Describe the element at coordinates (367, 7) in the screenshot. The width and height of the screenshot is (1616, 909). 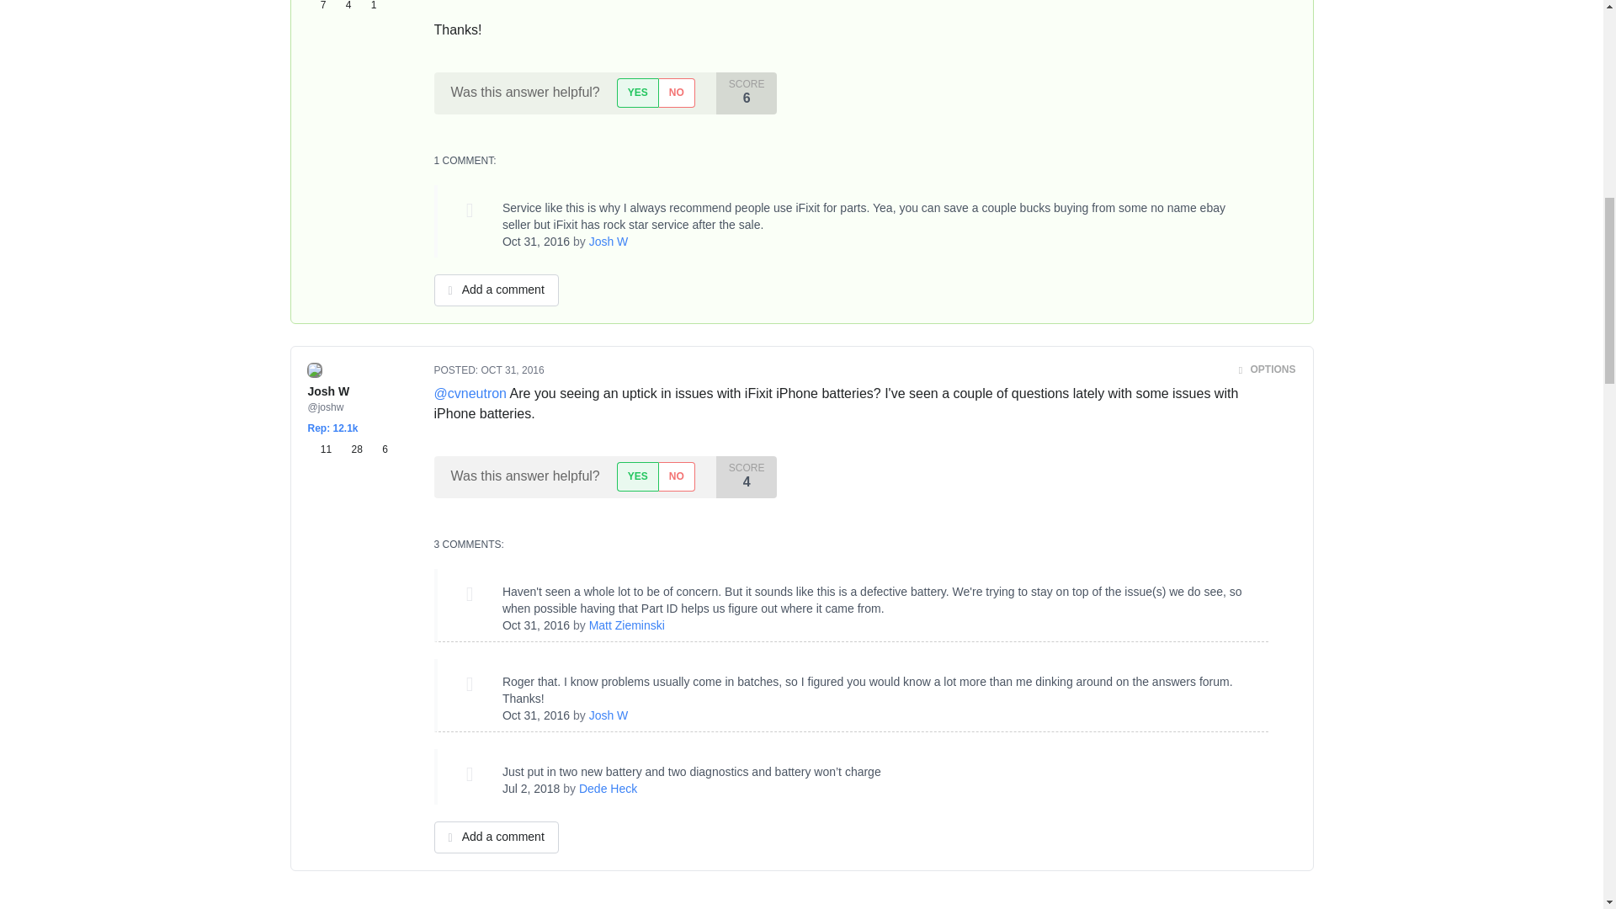
I see `1 Gold badges` at that location.